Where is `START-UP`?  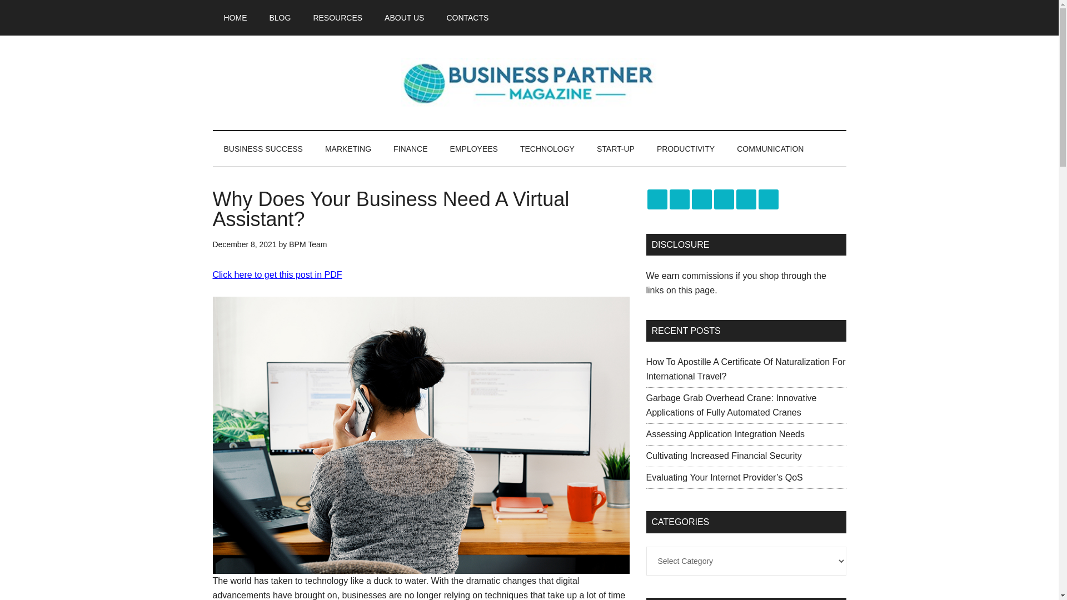 START-UP is located at coordinates (616, 149).